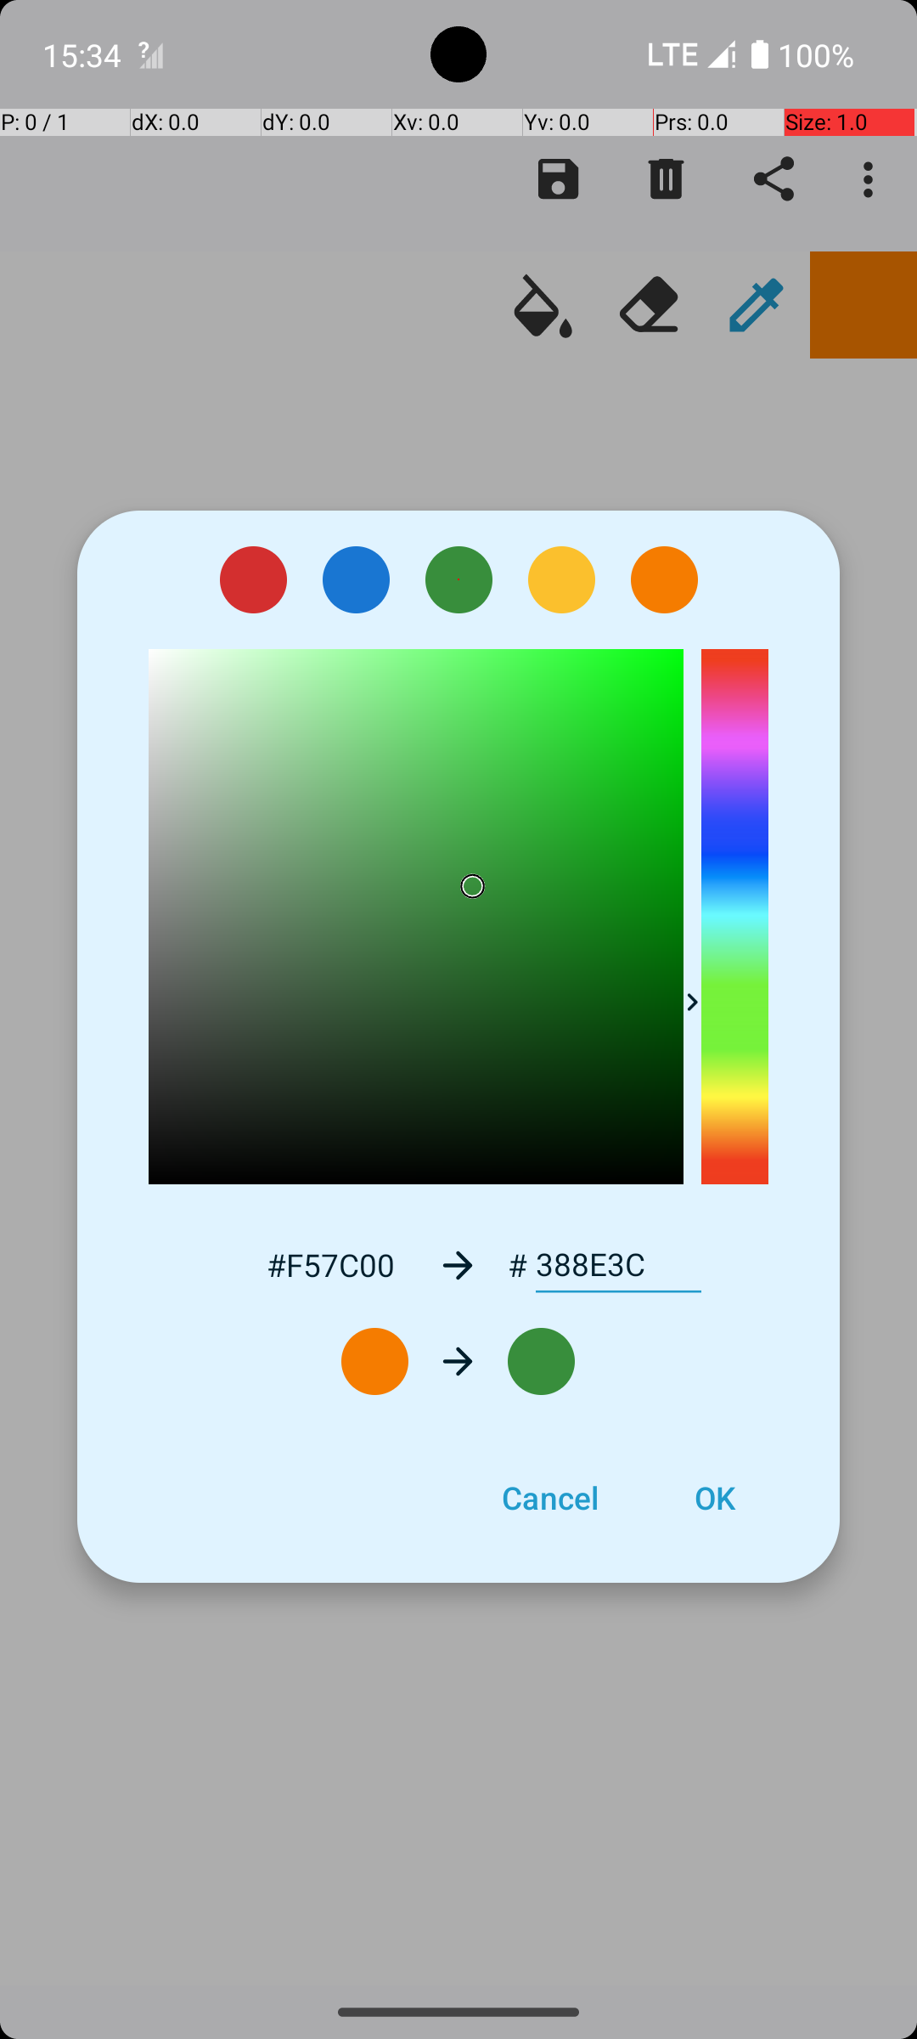 This screenshot has width=917, height=2039. I want to click on 388E3C, so click(618, 1265).